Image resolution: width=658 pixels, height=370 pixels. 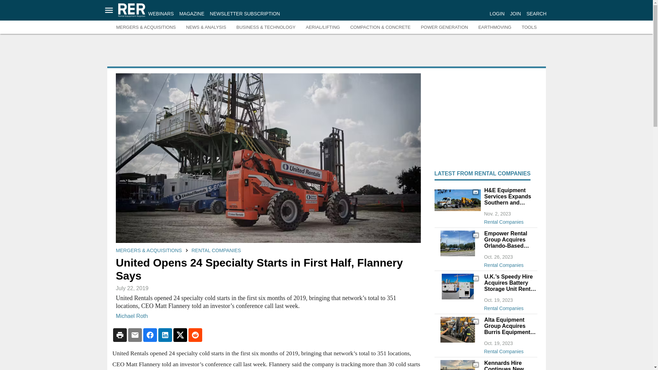 What do you see at coordinates (132, 315) in the screenshot?
I see `Michael Roth` at bounding box center [132, 315].